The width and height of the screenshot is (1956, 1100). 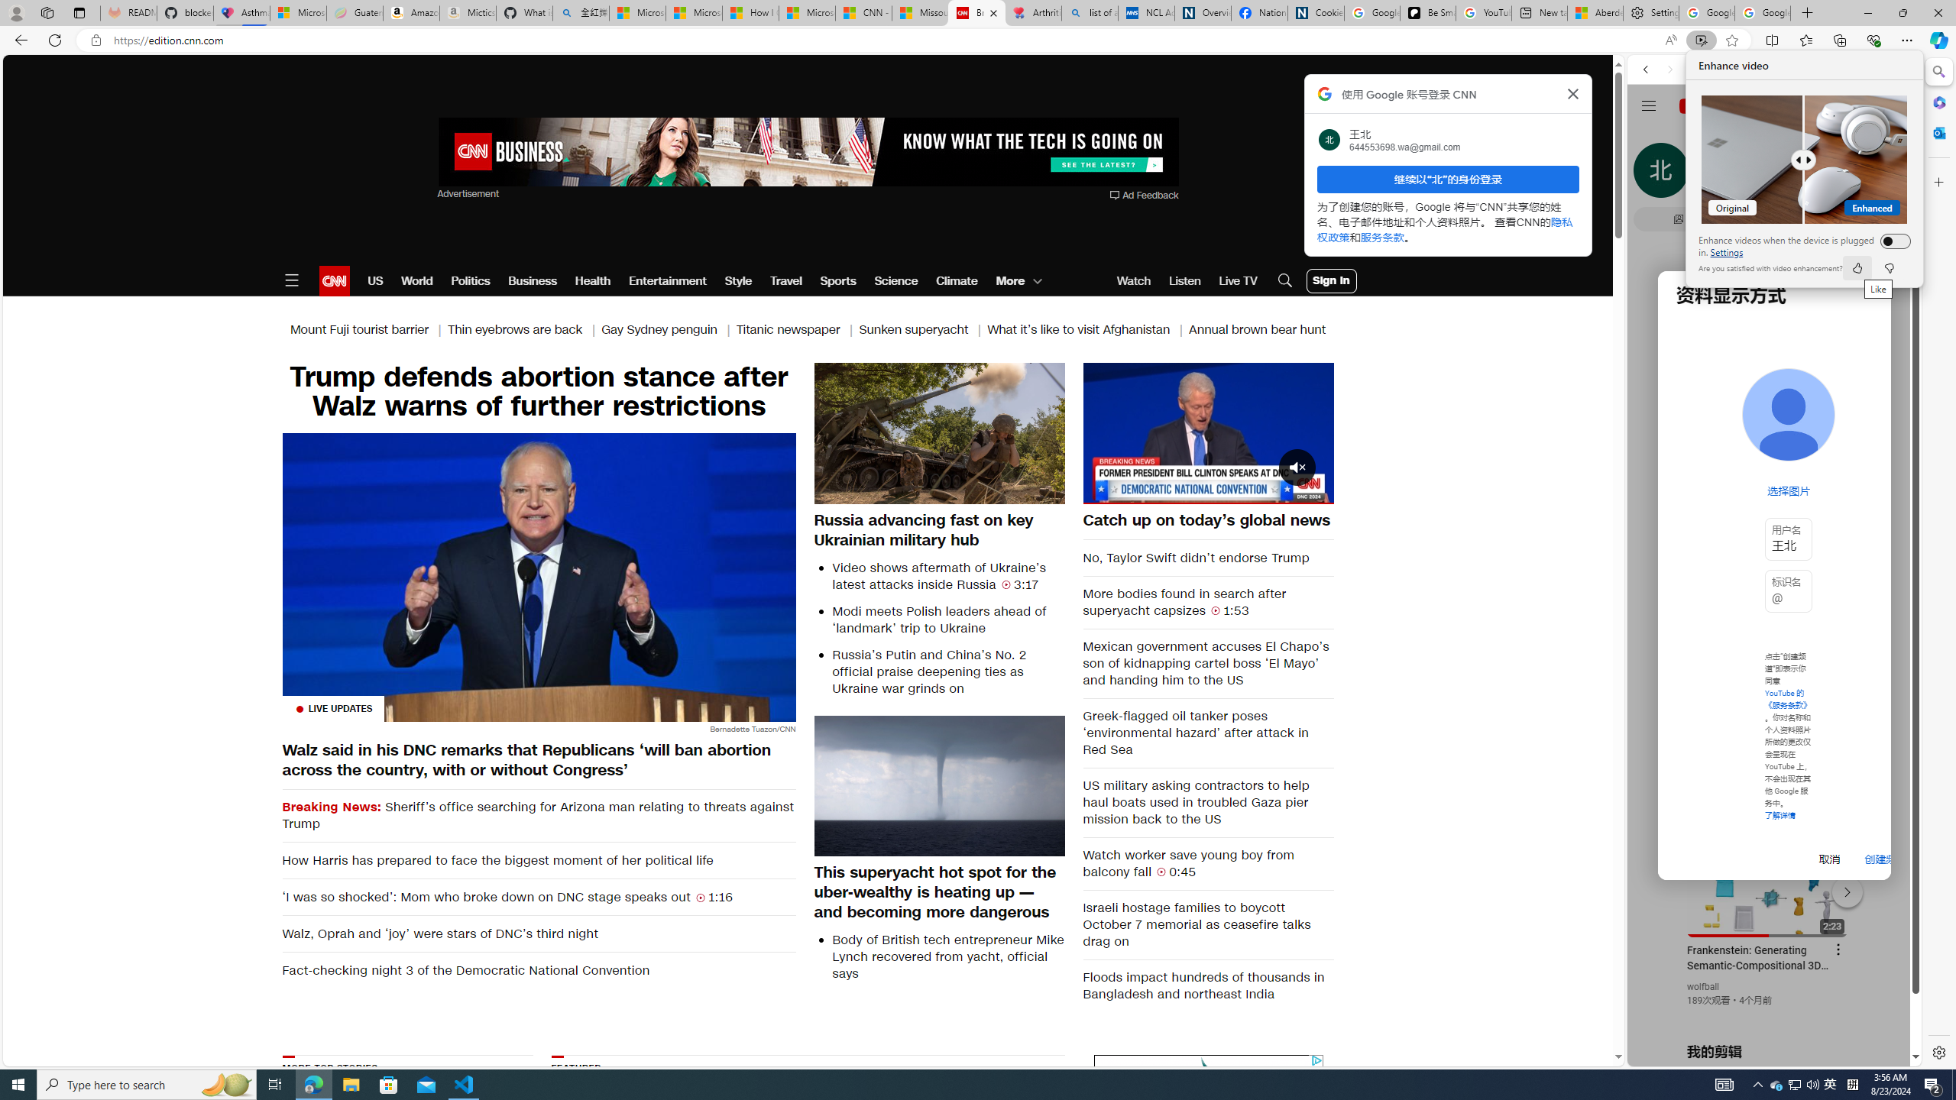 What do you see at coordinates (275, 1085) in the screenshot?
I see `Task View` at bounding box center [275, 1085].